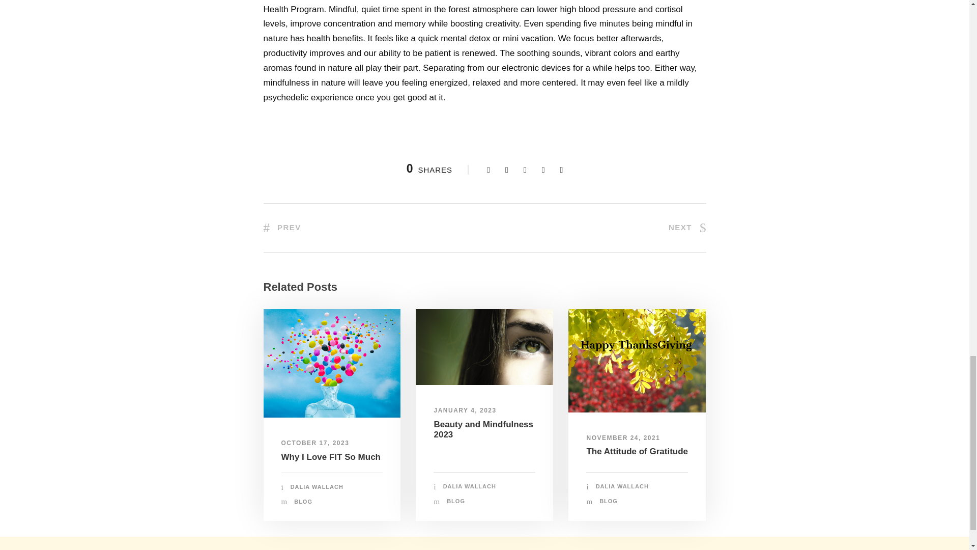 The image size is (977, 550). What do you see at coordinates (282, 227) in the screenshot?
I see `PREV` at bounding box center [282, 227].